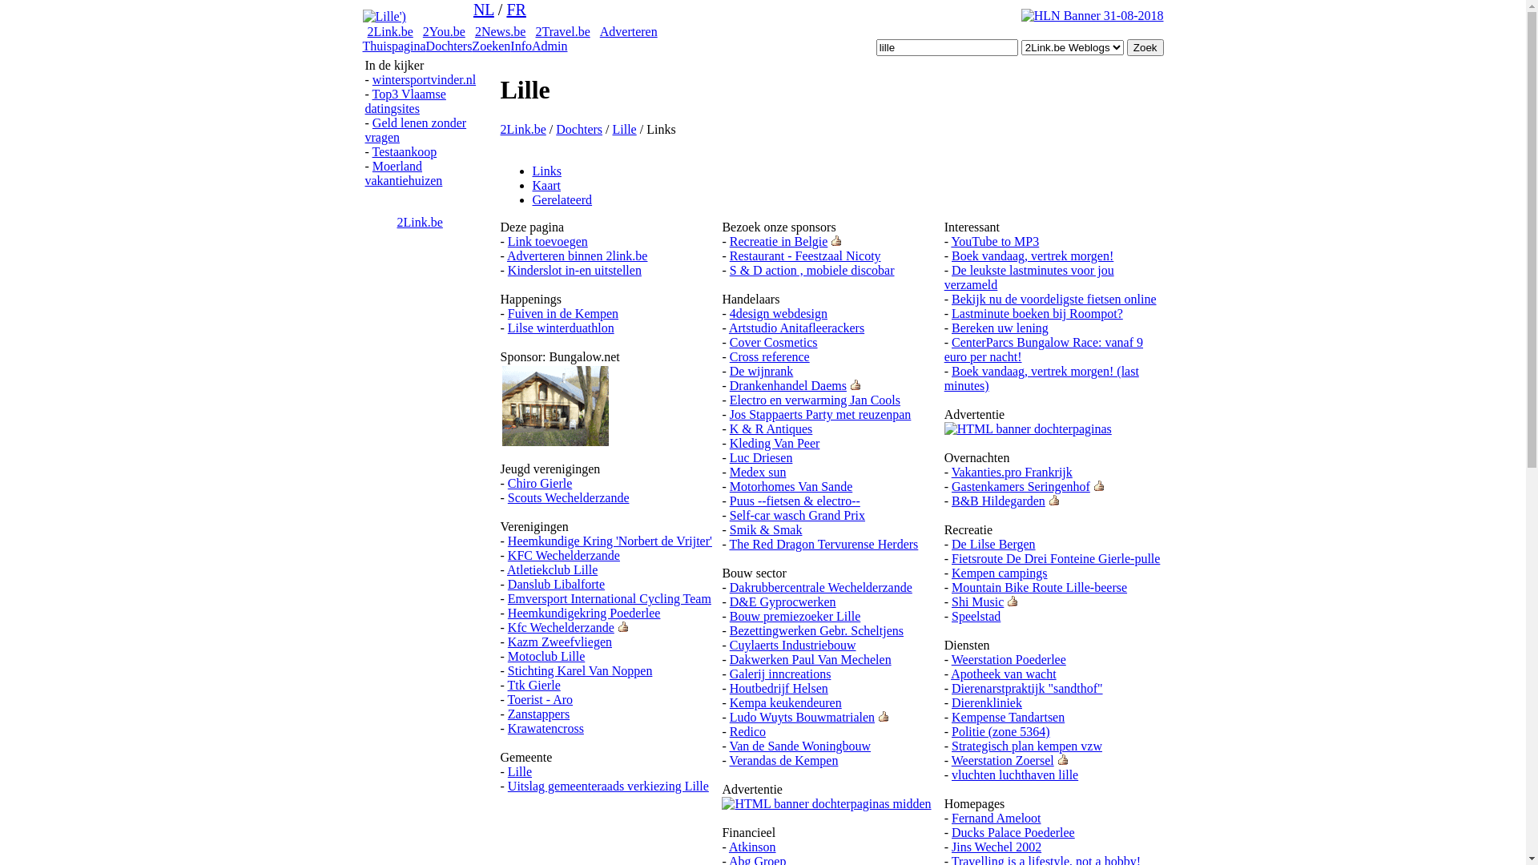 This screenshot has height=865, width=1538. What do you see at coordinates (405, 152) in the screenshot?
I see `Testaankoop` at bounding box center [405, 152].